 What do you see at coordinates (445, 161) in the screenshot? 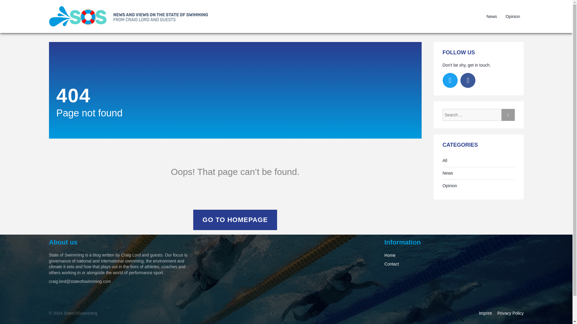
I see `All` at bounding box center [445, 161].